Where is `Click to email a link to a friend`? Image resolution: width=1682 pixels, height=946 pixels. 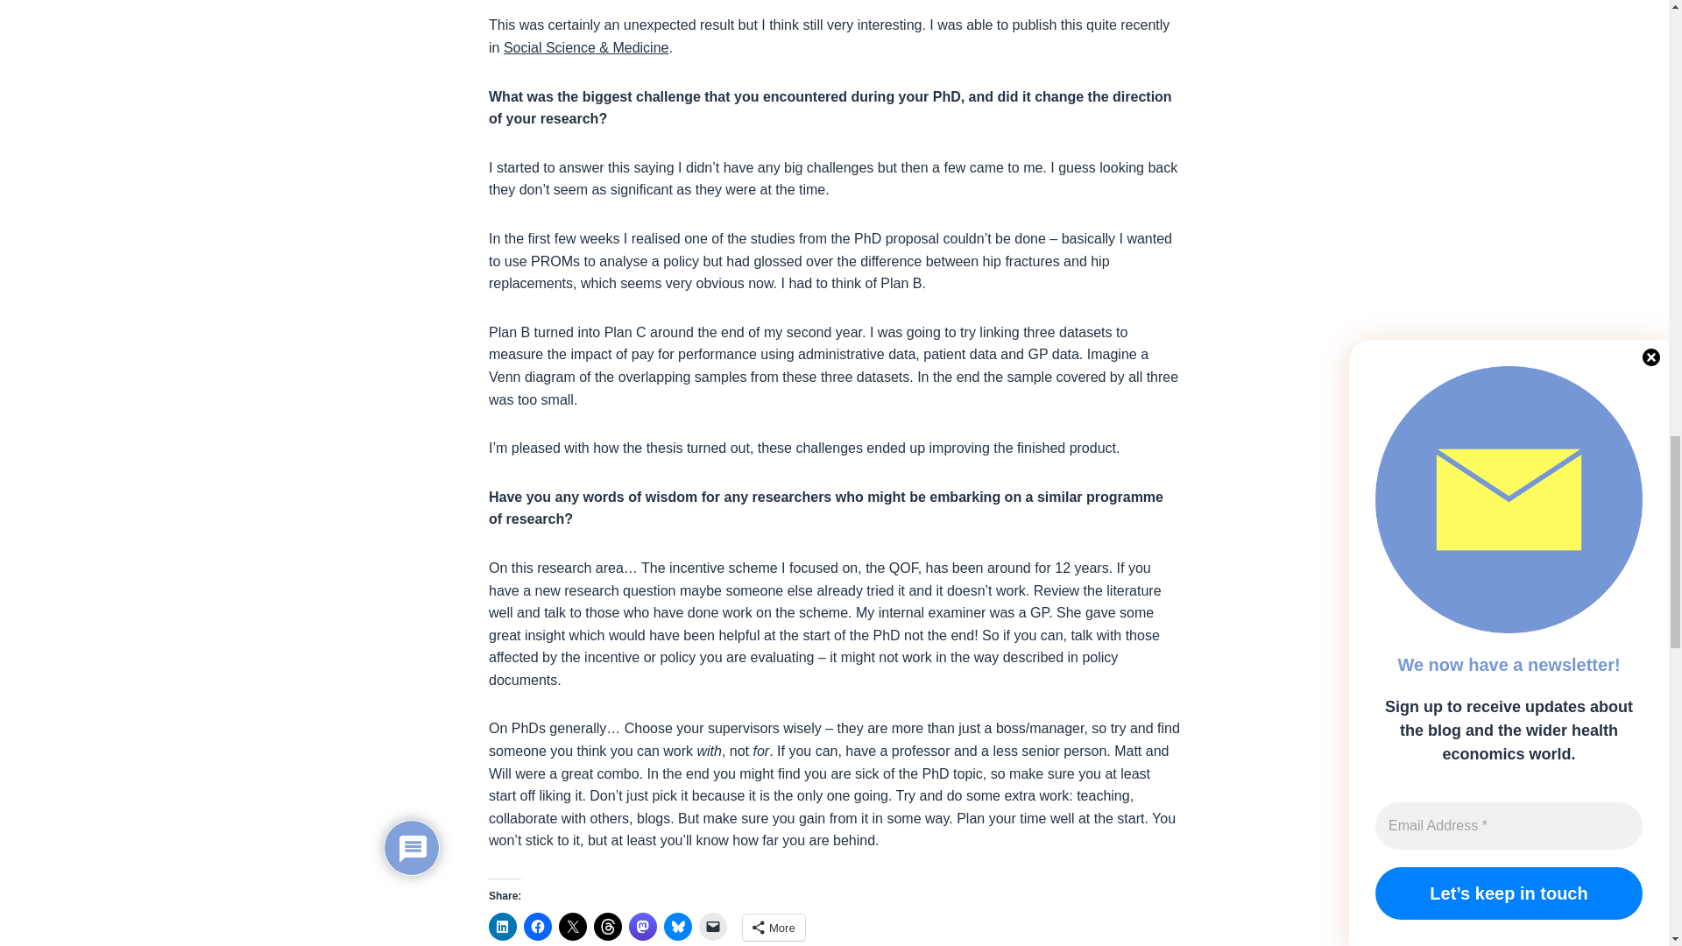
Click to email a link to a friend is located at coordinates (713, 927).